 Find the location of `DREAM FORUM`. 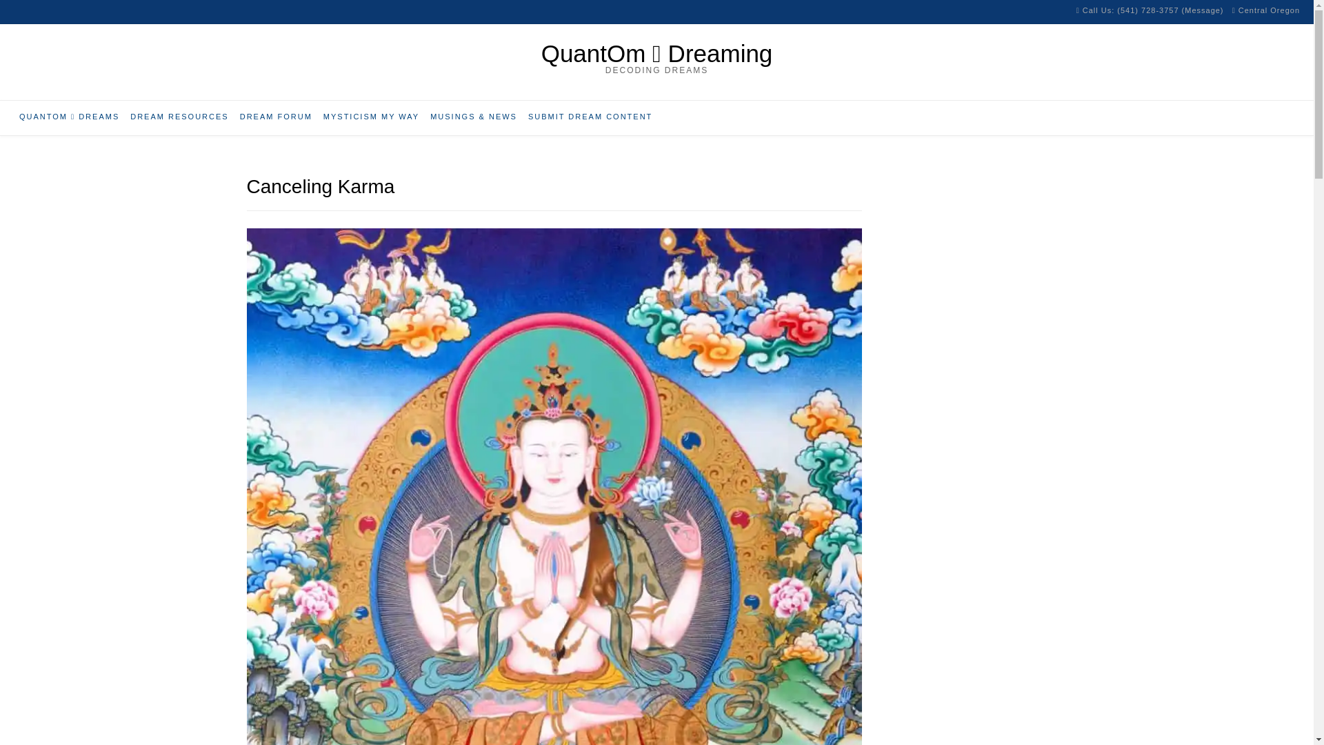

DREAM FORUM is located at coordinates (276, 117).